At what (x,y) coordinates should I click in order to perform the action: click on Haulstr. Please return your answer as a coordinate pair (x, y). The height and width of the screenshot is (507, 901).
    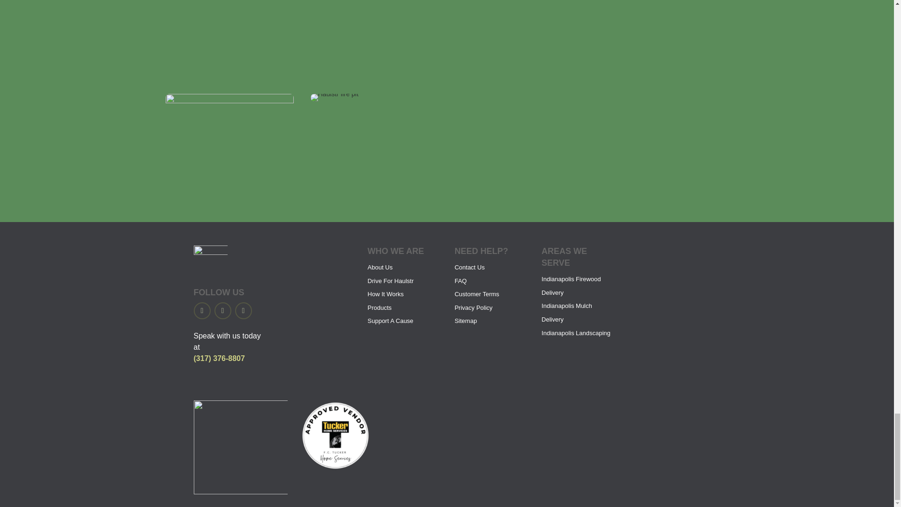
    Looking at the image, I should click on (229, 100).